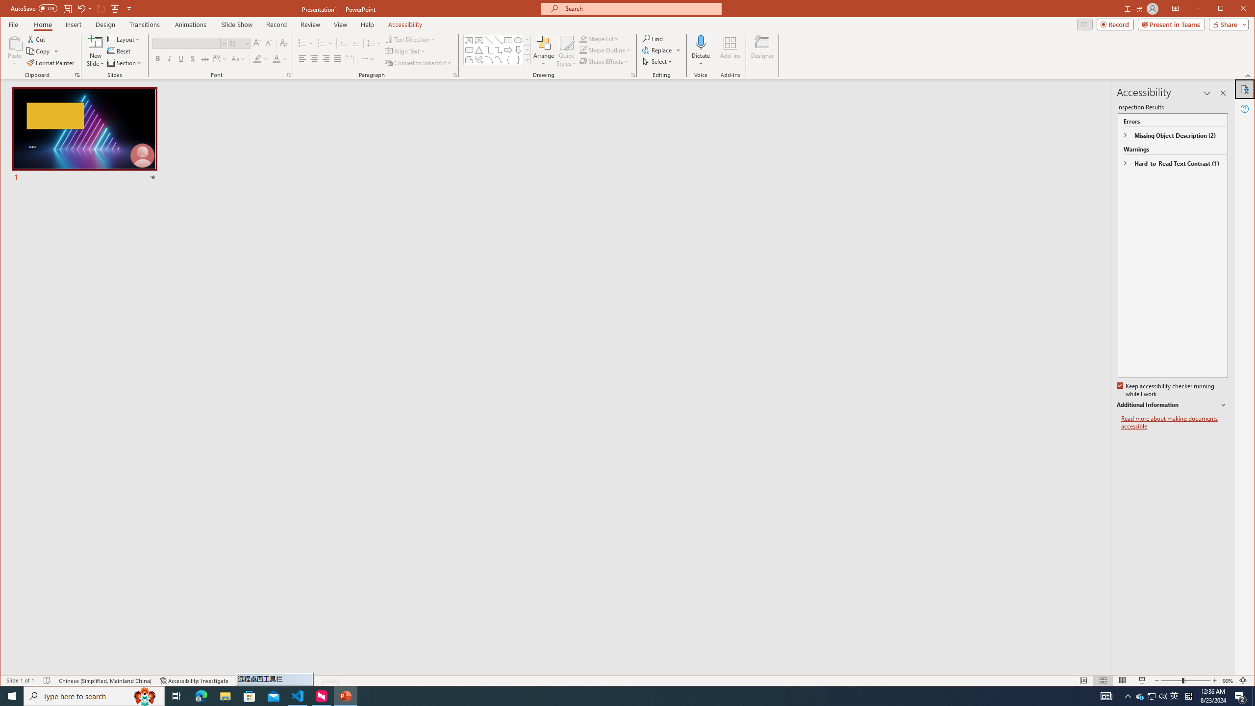 Image resolution: width=1255 pixels, height=706 pixels. Describe the element at coordinates (201, 696) in the screenshot. I see `Microsoft Edge` at that location.